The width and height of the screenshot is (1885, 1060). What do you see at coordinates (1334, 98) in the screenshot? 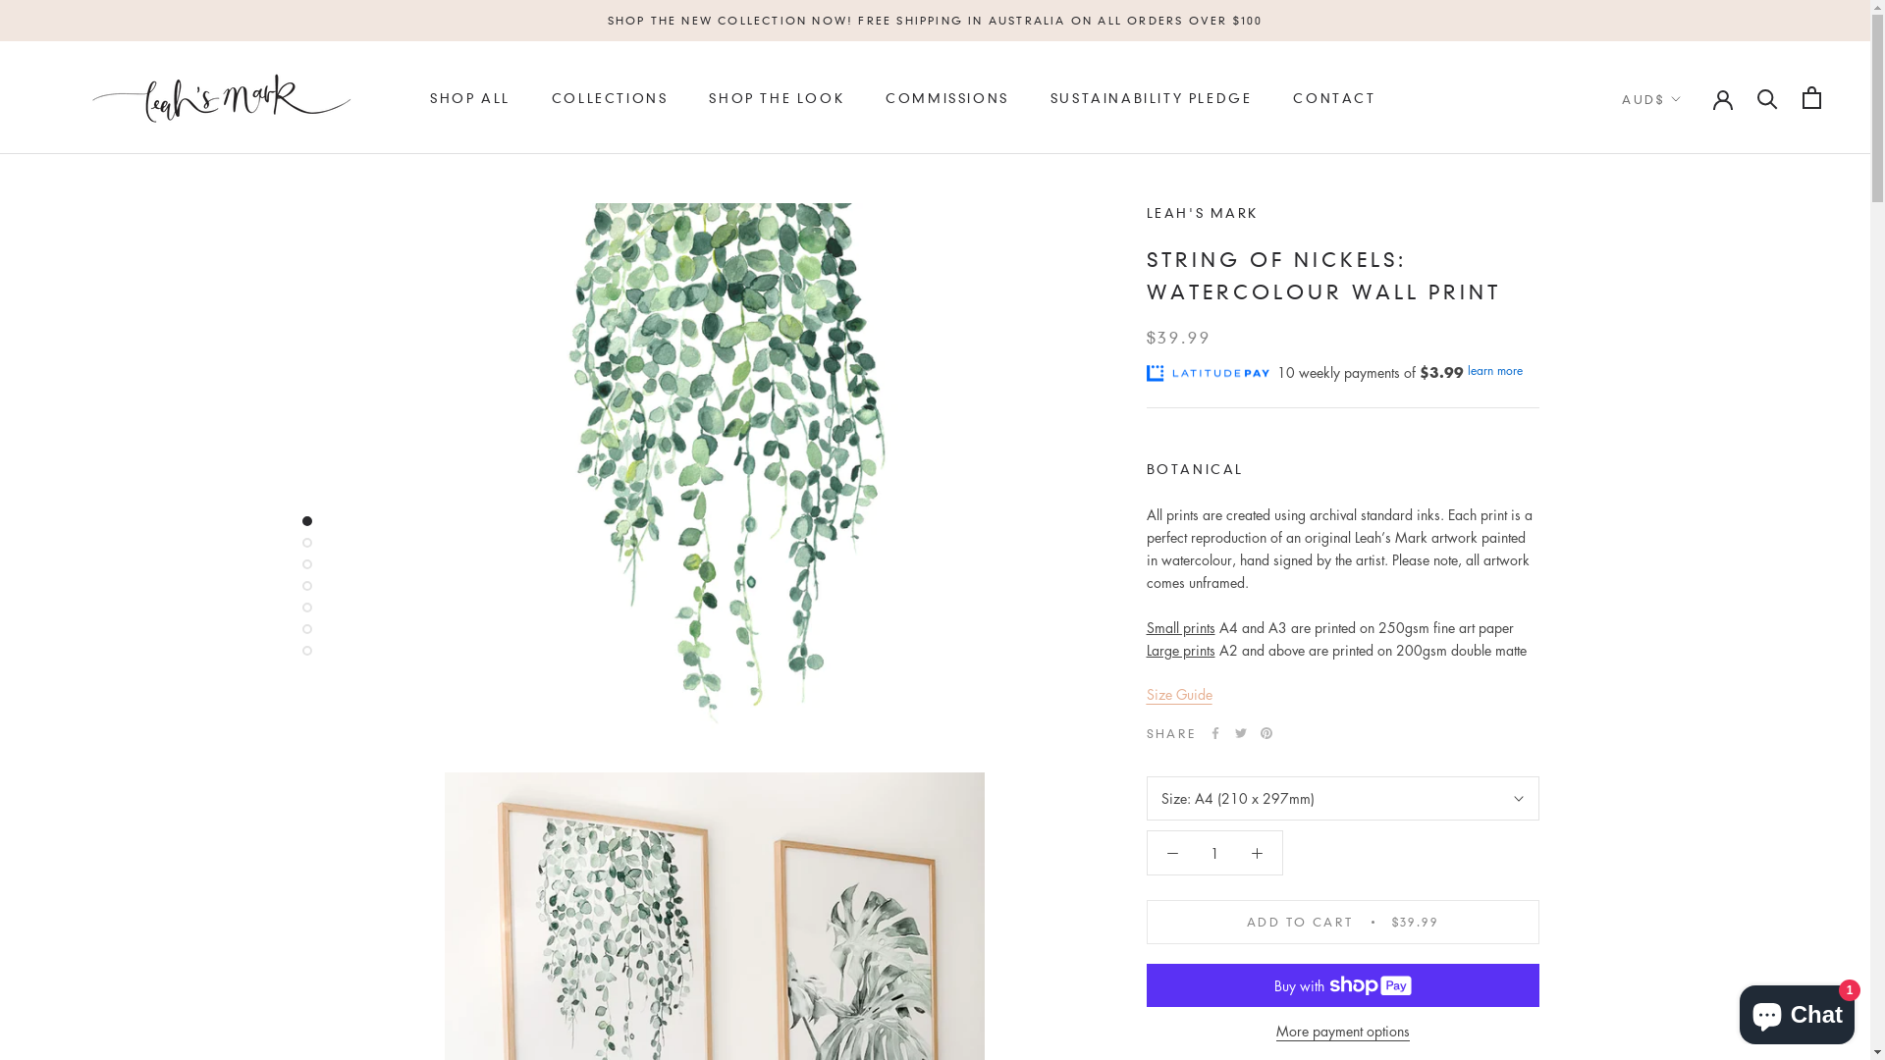
I see `CONTACT
CONTACT` at bounding box center [1334, 98].